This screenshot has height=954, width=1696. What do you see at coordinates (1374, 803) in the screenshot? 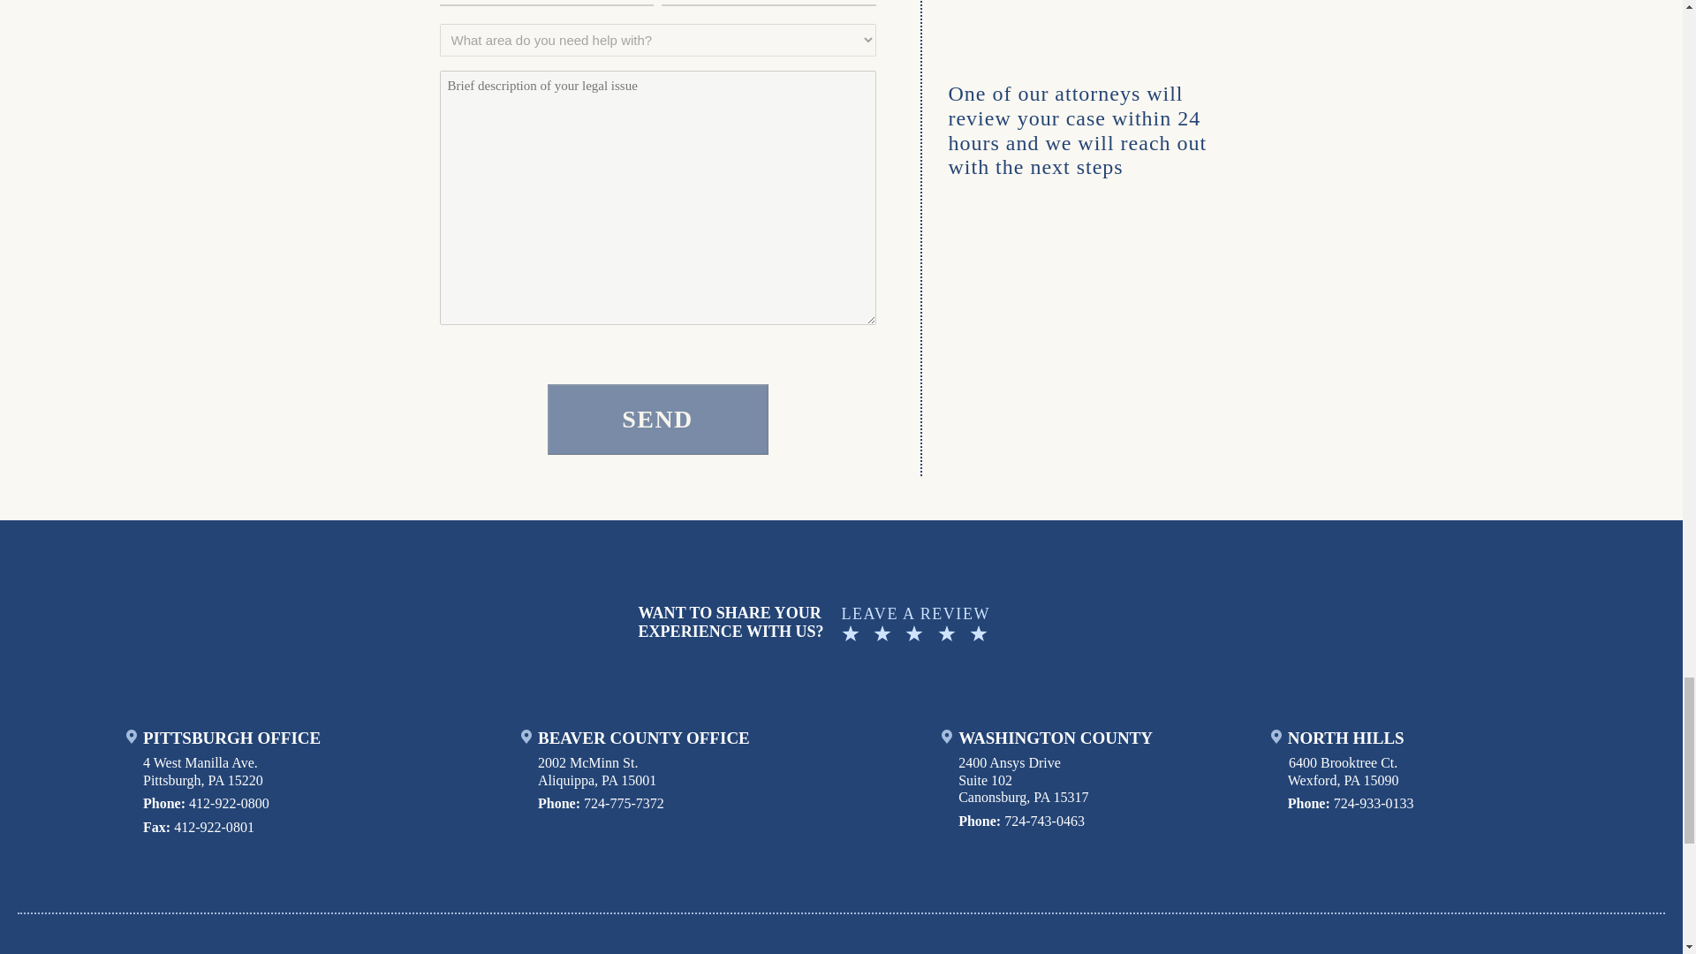
I see `724-933-0133` at bounding box center [1374, 803].